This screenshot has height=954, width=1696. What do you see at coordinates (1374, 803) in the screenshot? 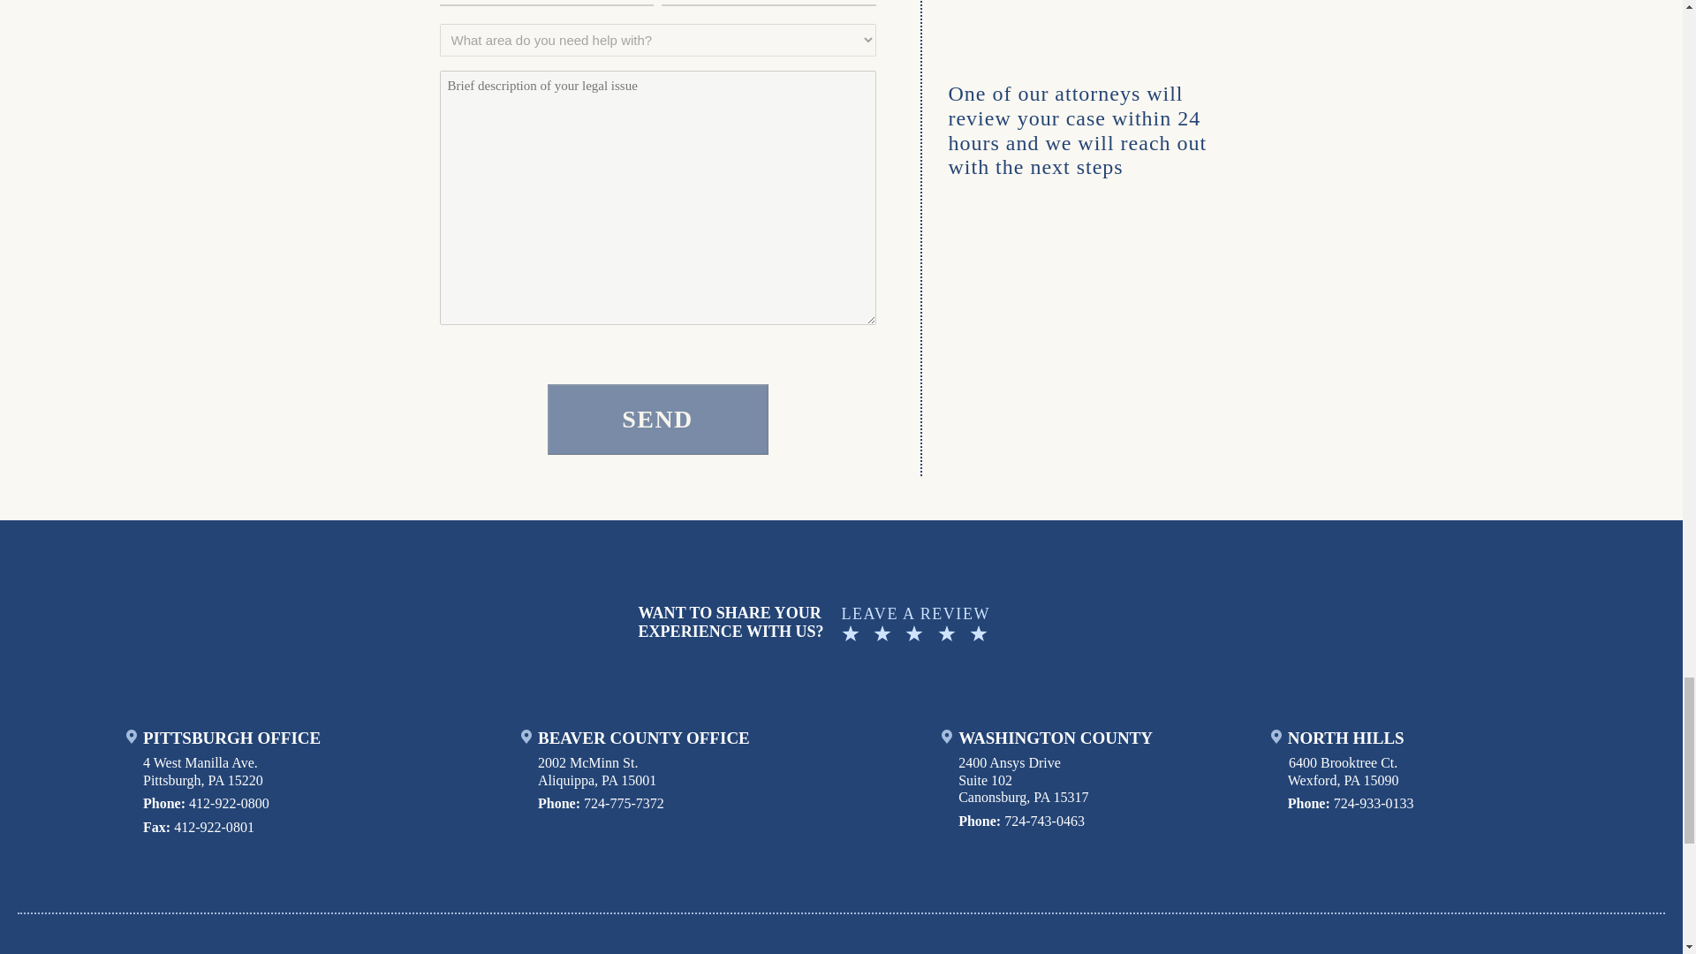
I see `724-933-0133` at bounding box center [1374, 803].